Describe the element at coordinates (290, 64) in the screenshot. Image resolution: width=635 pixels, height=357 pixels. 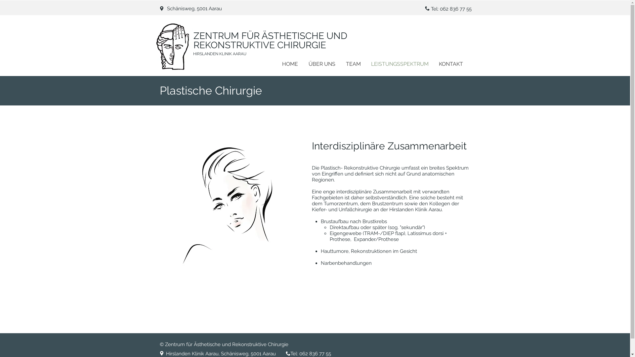
I see `HOME` at that location.